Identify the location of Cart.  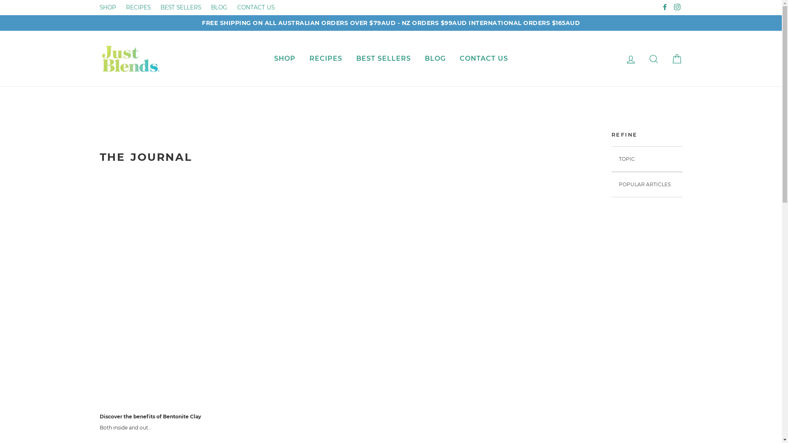
(676, 59).